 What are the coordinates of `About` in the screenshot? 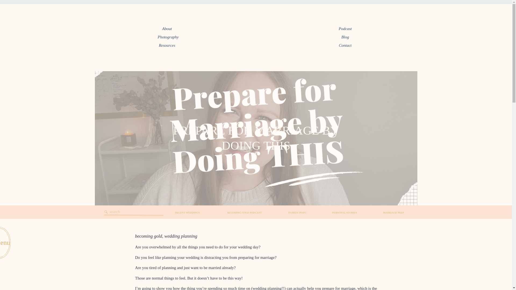 It's located at (167, 29).